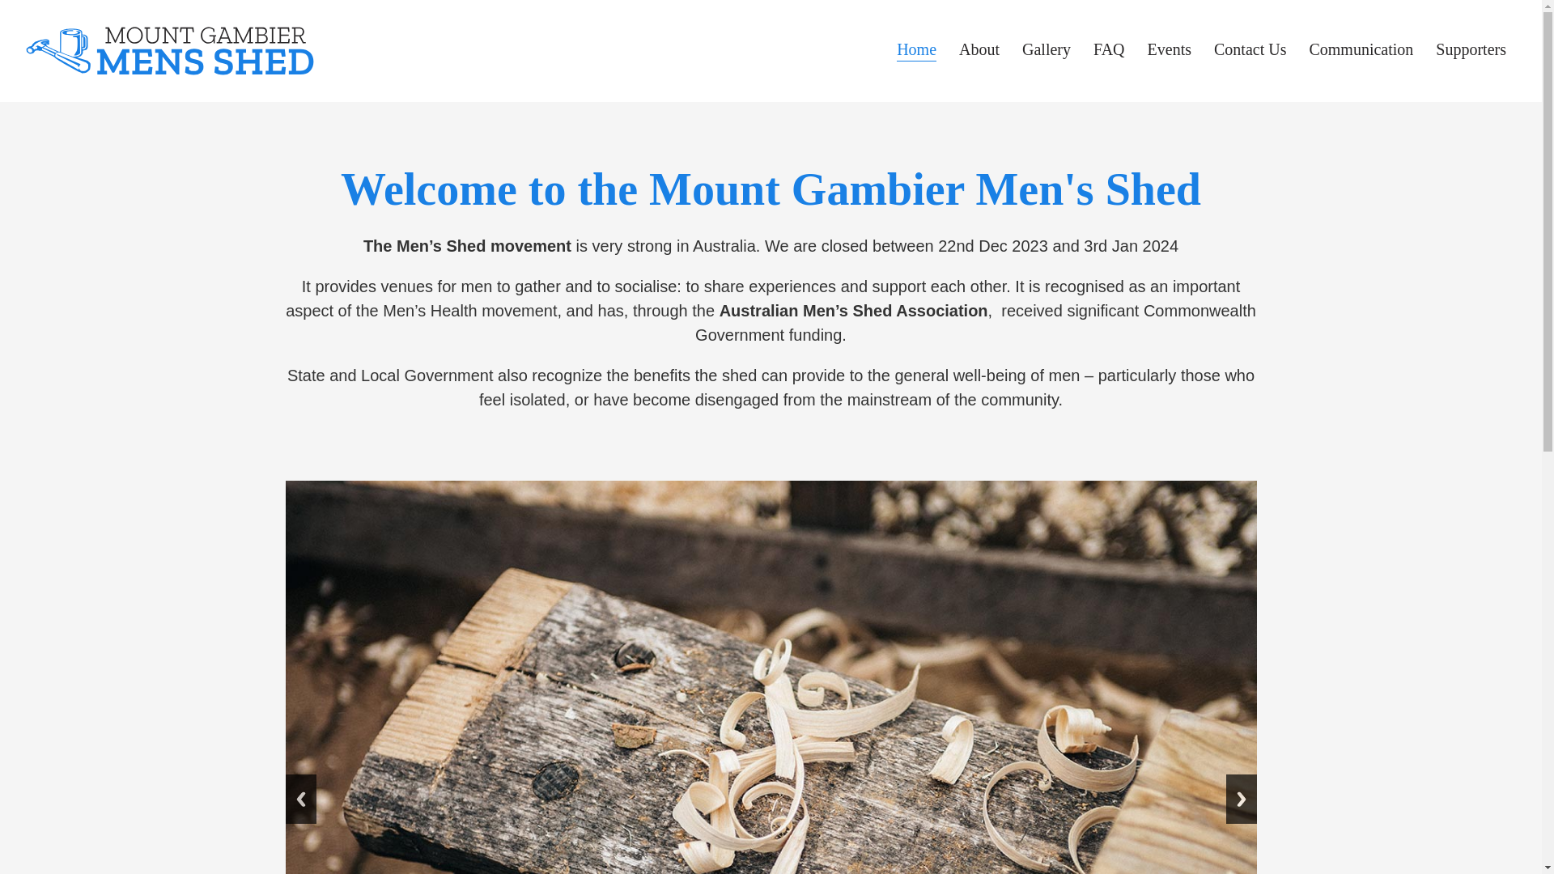 The image size is (1554, 874). What do you see at coordinates (1169, 52) in the screenshot?
I see `Events` at bounding box center [1169, 52].